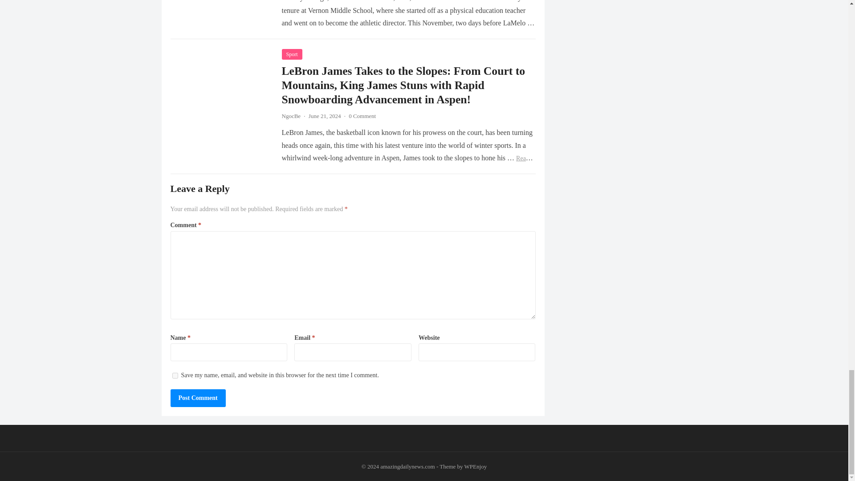  Describe the element at coordinates (175, 375) in the screenshot. I see `yes` at that location.